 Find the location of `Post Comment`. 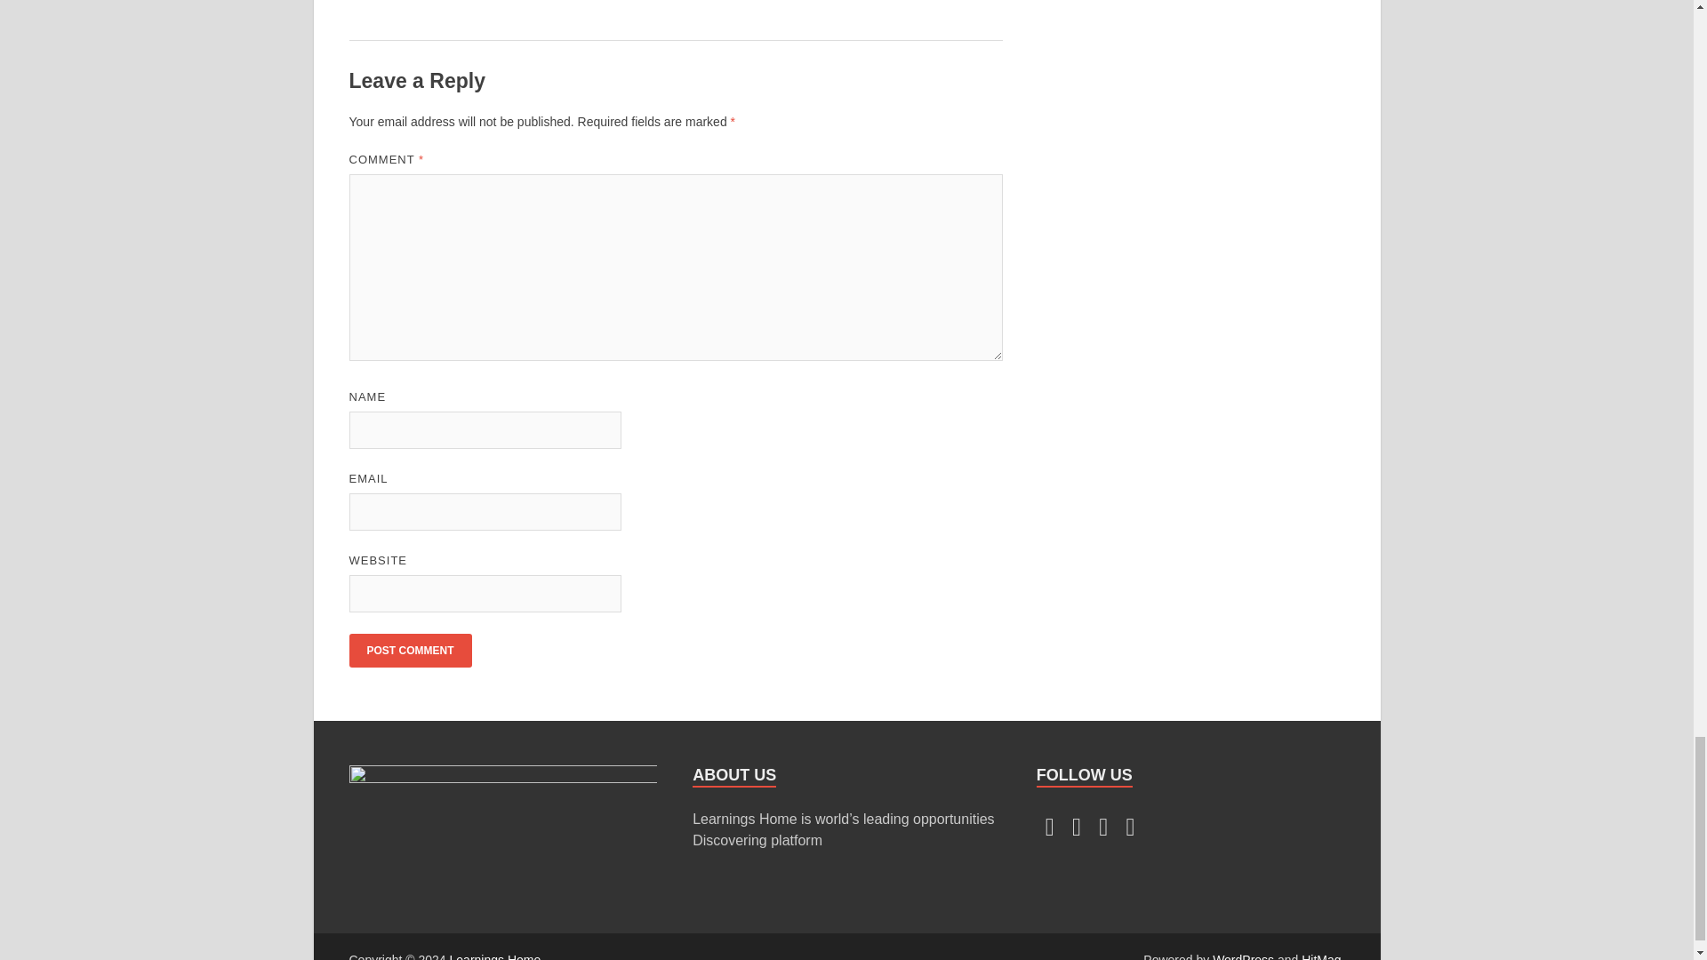

Post Comment is located at coordinates (409, 650).